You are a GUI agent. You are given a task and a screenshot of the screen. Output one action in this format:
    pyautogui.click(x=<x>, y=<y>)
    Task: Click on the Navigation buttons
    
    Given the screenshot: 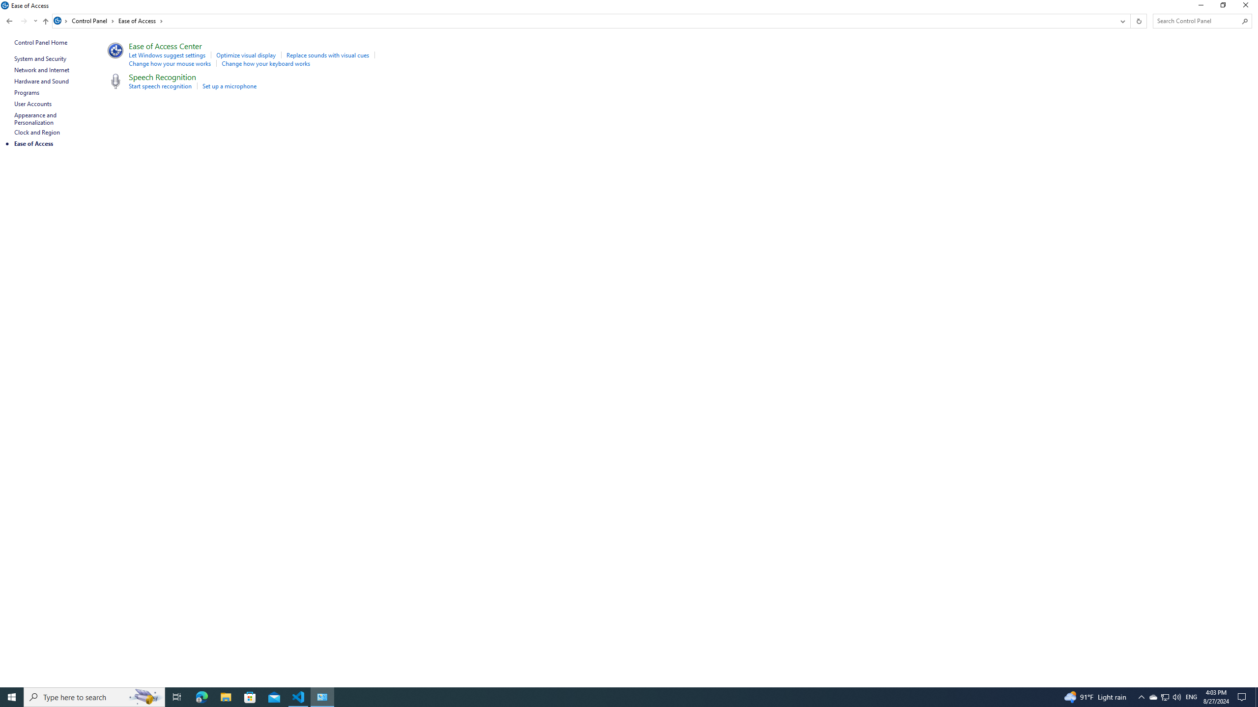 What is the action you would take?
    pyautogui.click(x=21, y=21)
    